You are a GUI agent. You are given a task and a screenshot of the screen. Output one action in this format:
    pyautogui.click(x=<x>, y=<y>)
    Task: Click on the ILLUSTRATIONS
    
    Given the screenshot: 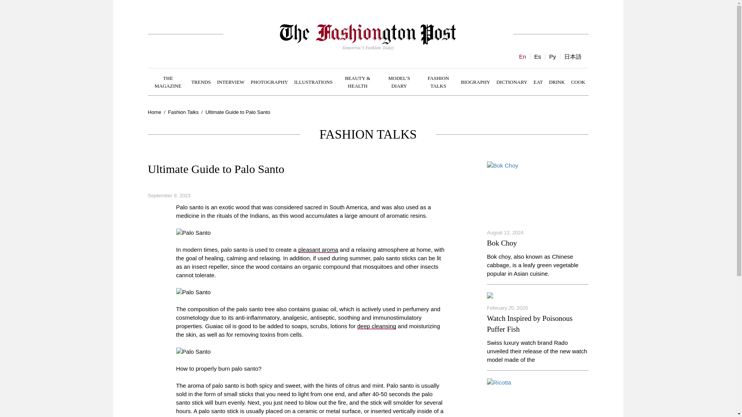 What is the action you would take?
    pyautogui.click(x=313, y=81)
    